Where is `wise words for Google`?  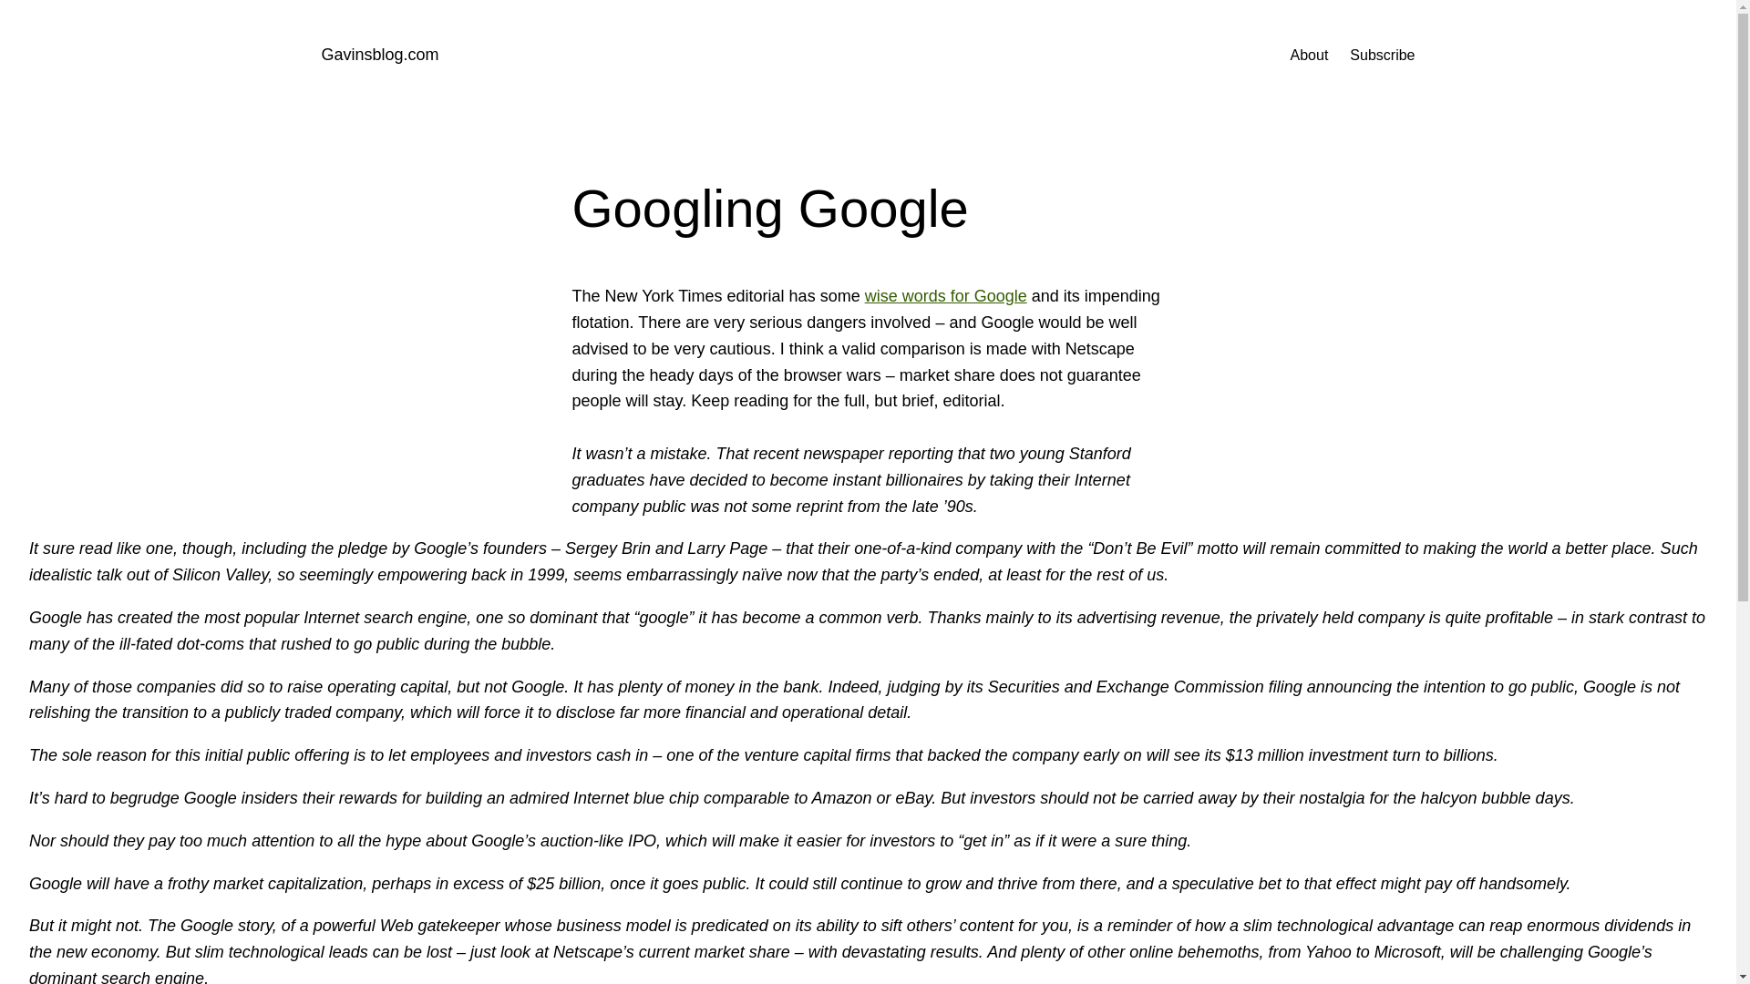
wise words for Google is located at coordinates (946, 295).